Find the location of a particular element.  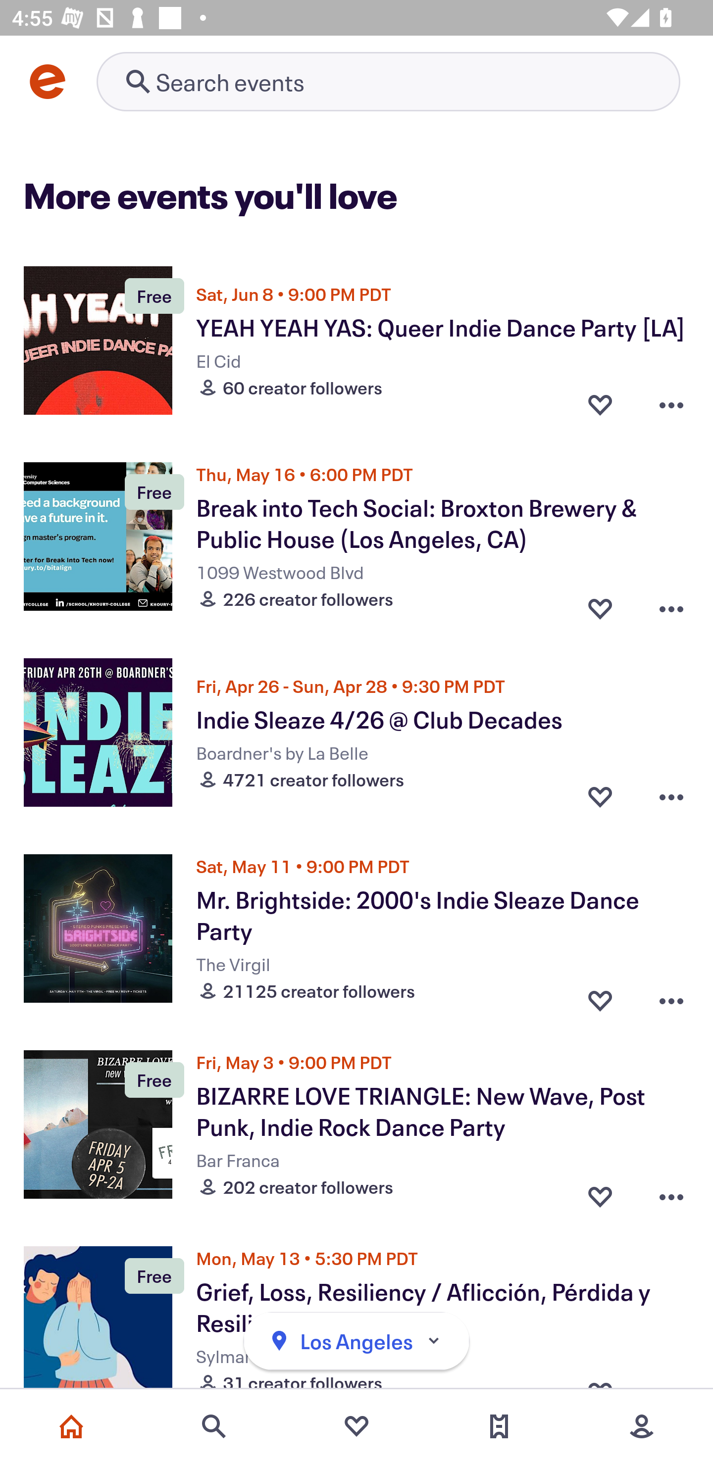

Home is located at coordinates (71, 1426).